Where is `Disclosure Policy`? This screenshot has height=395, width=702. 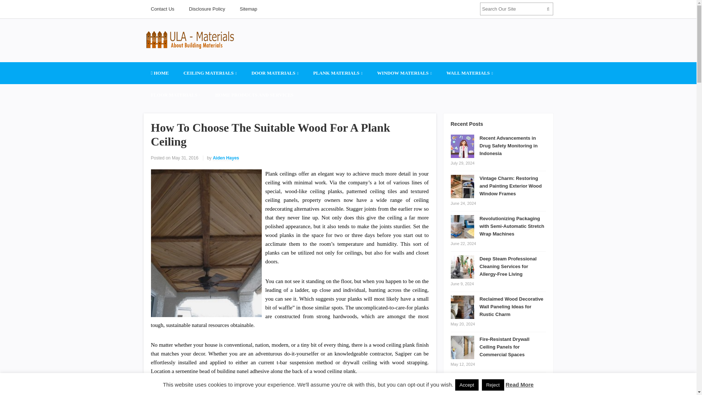
Disclosure Policy is located at coordinates (207, 9).